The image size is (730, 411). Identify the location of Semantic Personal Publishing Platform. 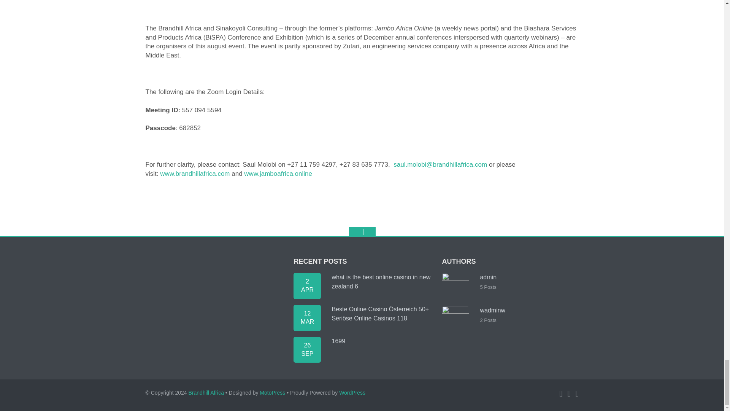
(352, 393).